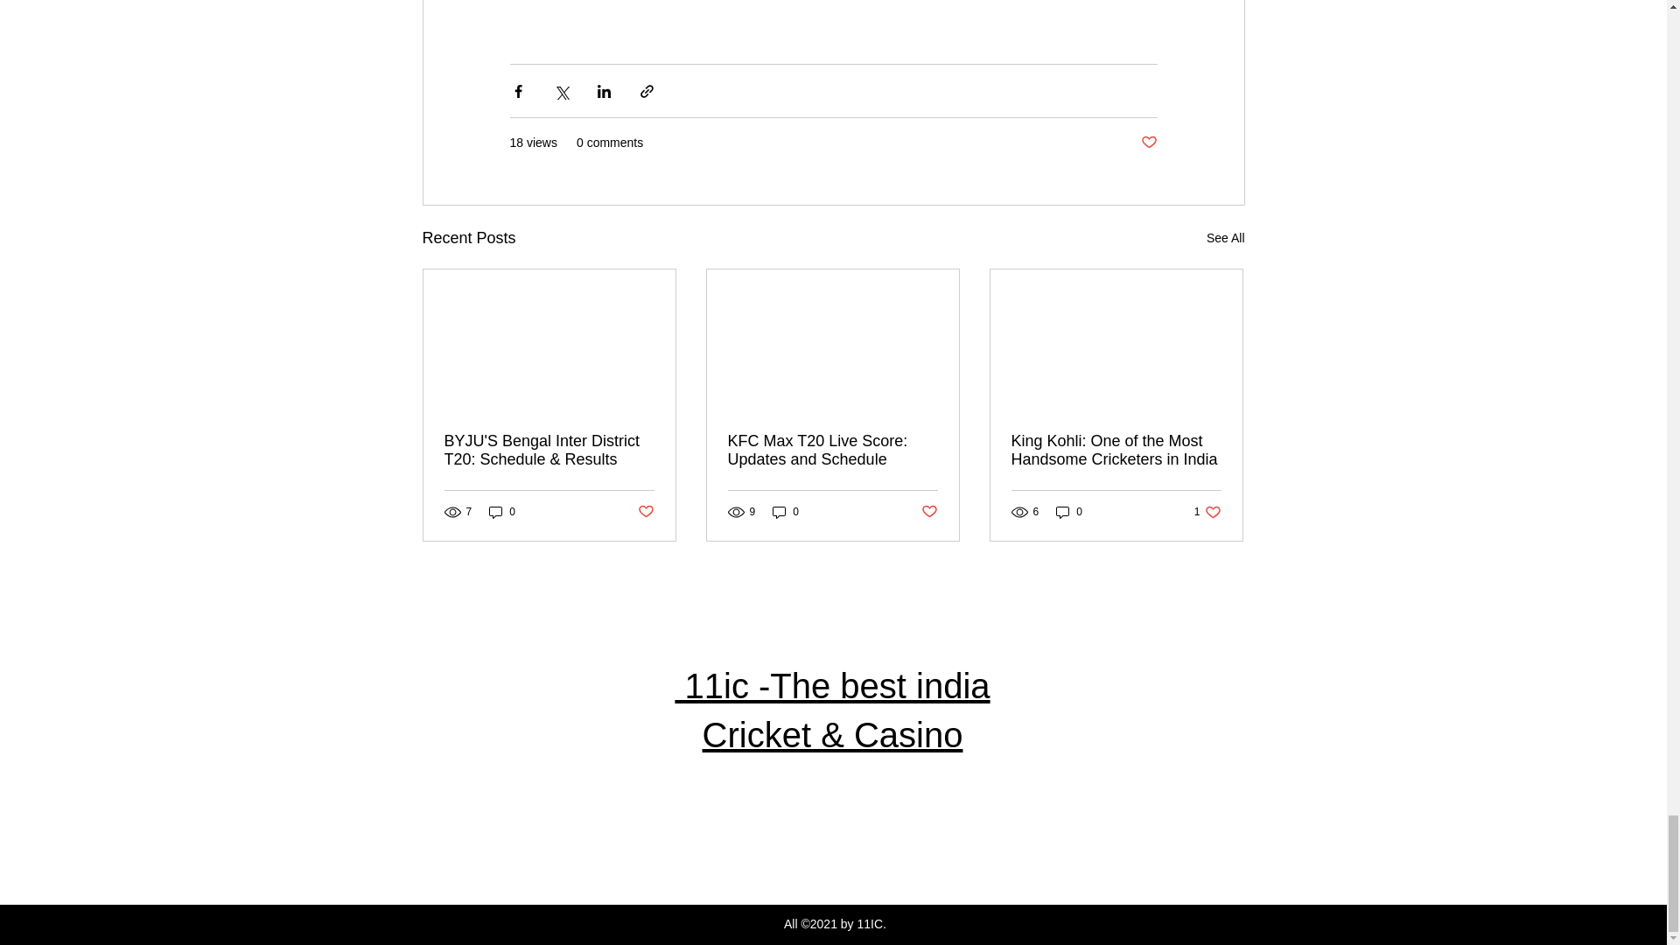  Describe the element at coordinates (1148, 143) in the screenshot. I see `Post not marked as liked` at that location.